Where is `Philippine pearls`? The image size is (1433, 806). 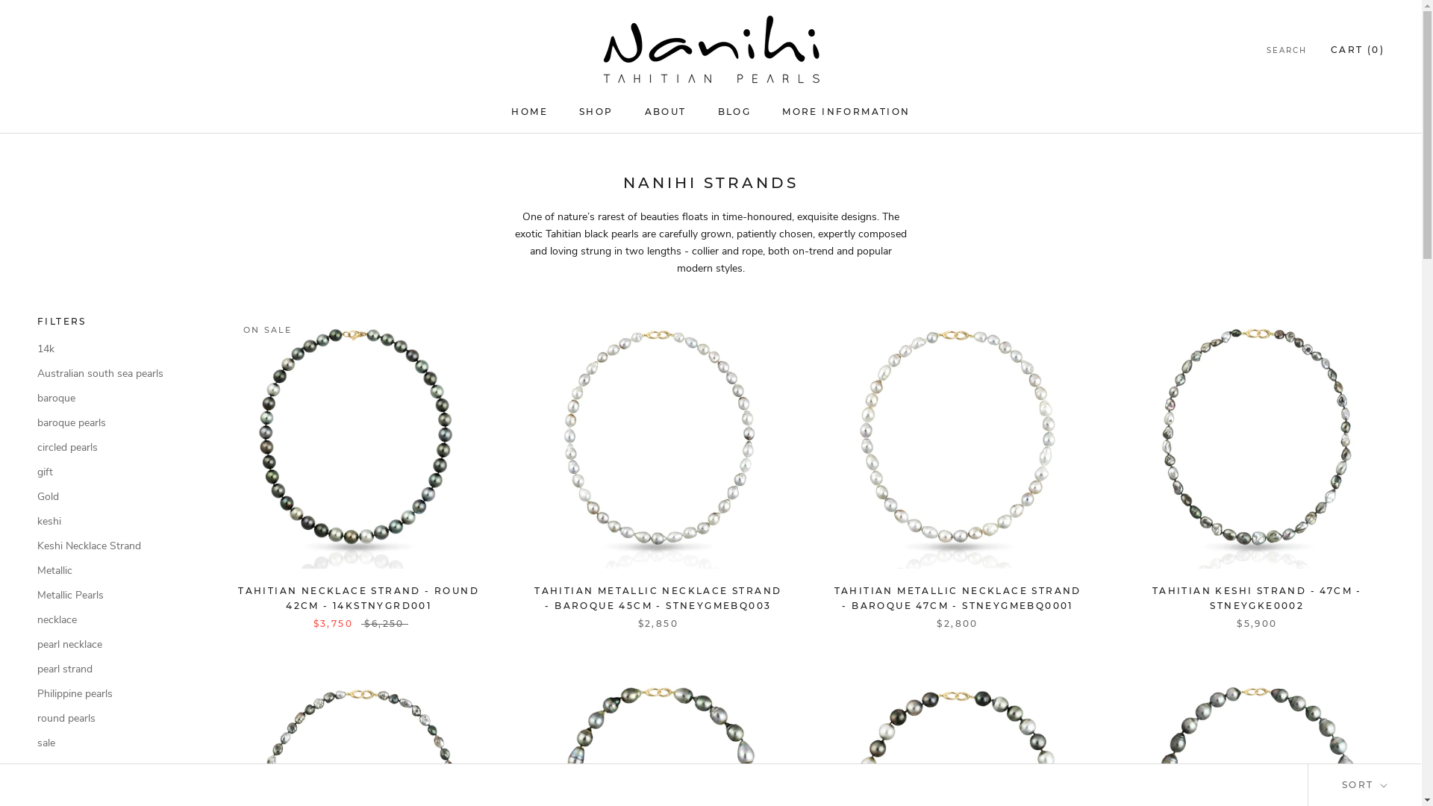
Philippine pearls is located at coordinates (112, 694).